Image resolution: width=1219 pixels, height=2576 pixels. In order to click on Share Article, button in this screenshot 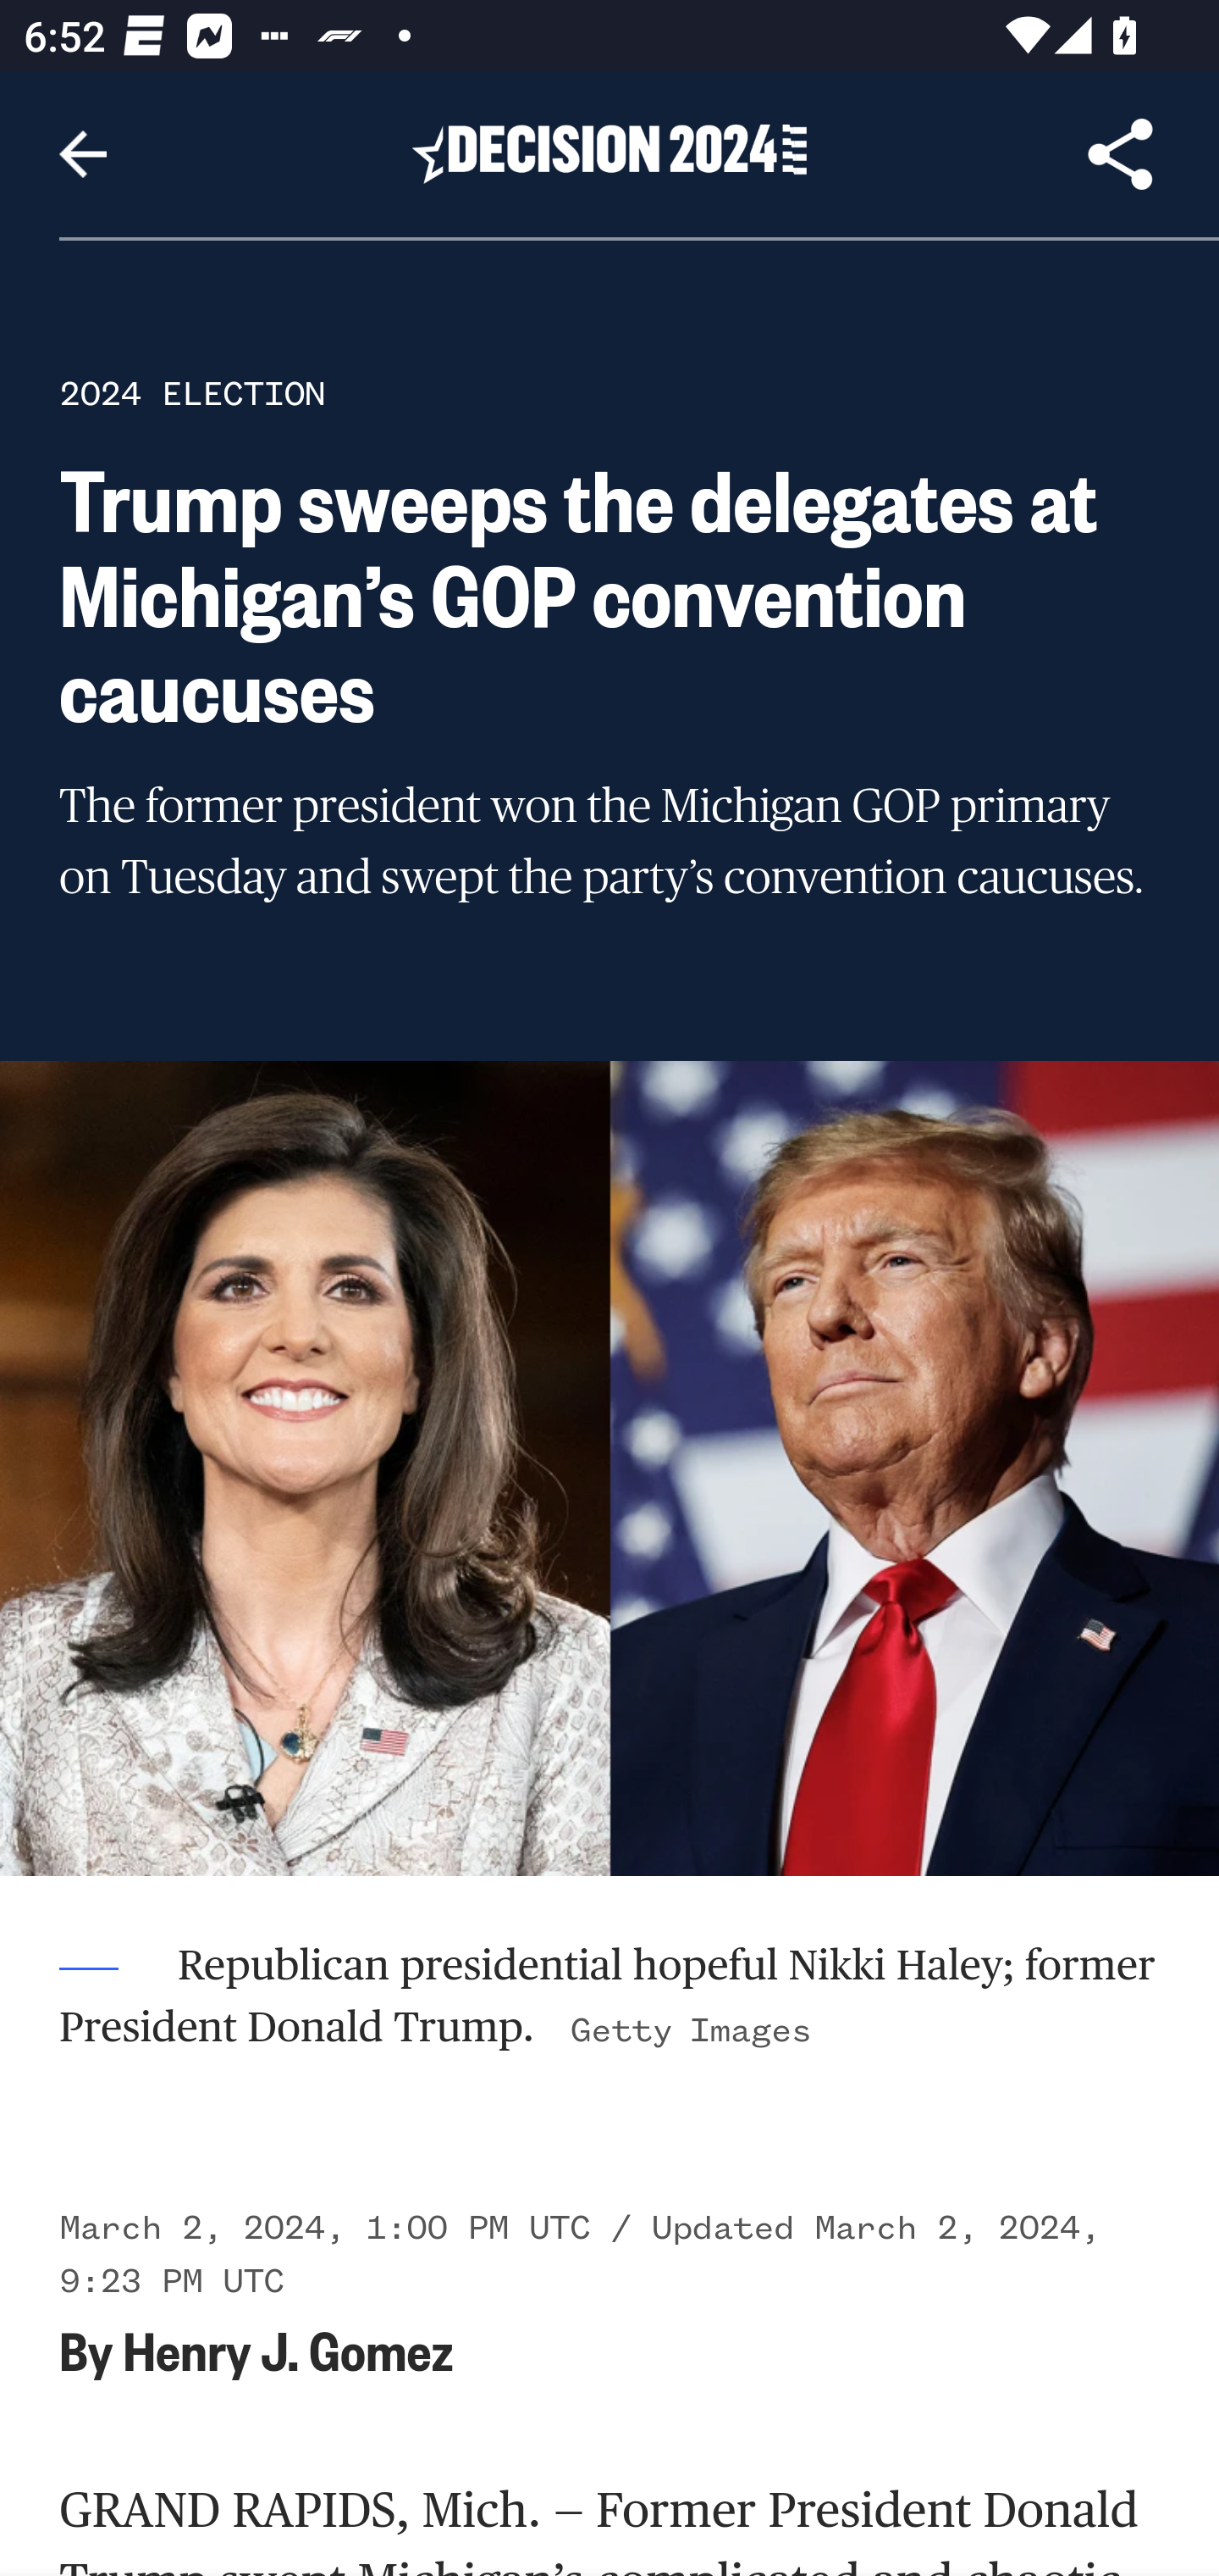, I will do `click(1121, 154)`.